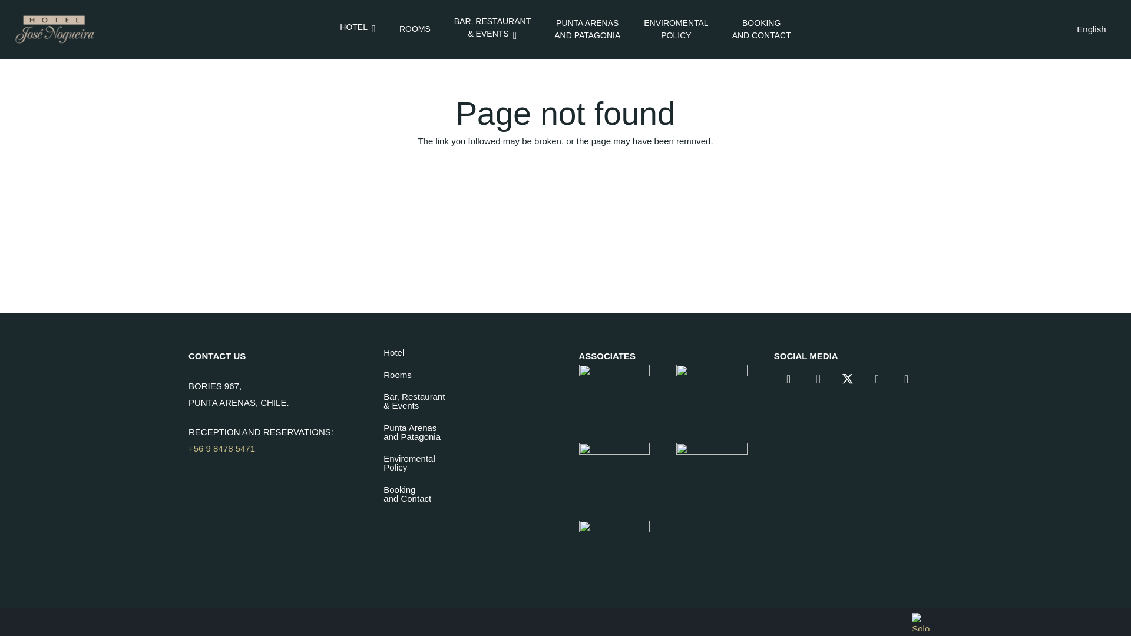 The width and height of the screenshot is (1131, 636). Describe the element at coordinates (412, 432) in the screenshot. I see `Facebook` at that location.